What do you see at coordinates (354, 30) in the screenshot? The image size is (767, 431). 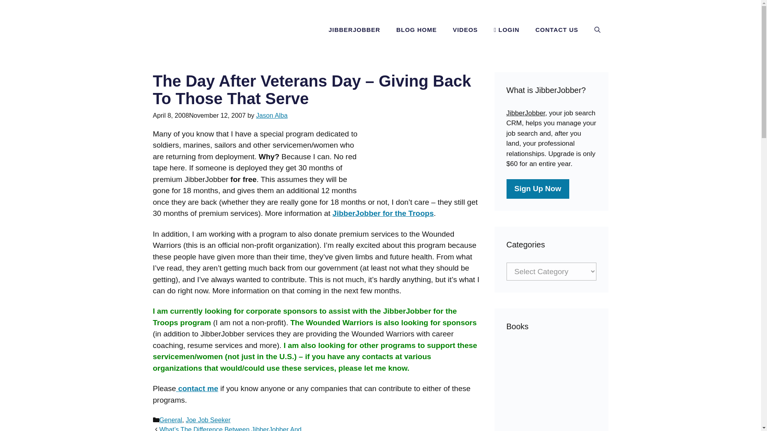 I see `JIBBERJOBBER` at bounding box center [354, 30].